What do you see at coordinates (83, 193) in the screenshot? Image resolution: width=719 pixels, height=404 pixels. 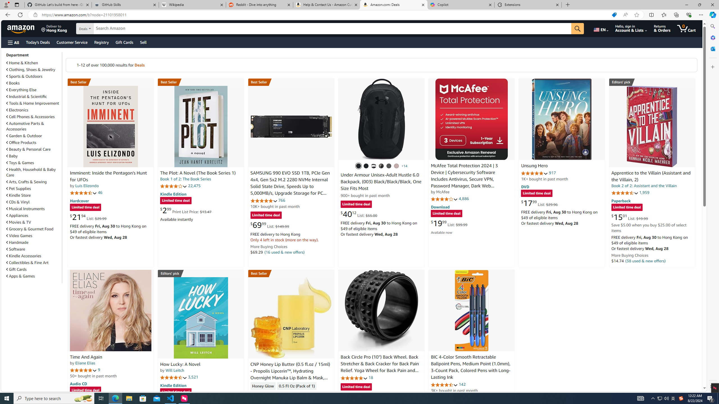 I see `4.7 out of 5 stars` at bounding box center [83, 193].